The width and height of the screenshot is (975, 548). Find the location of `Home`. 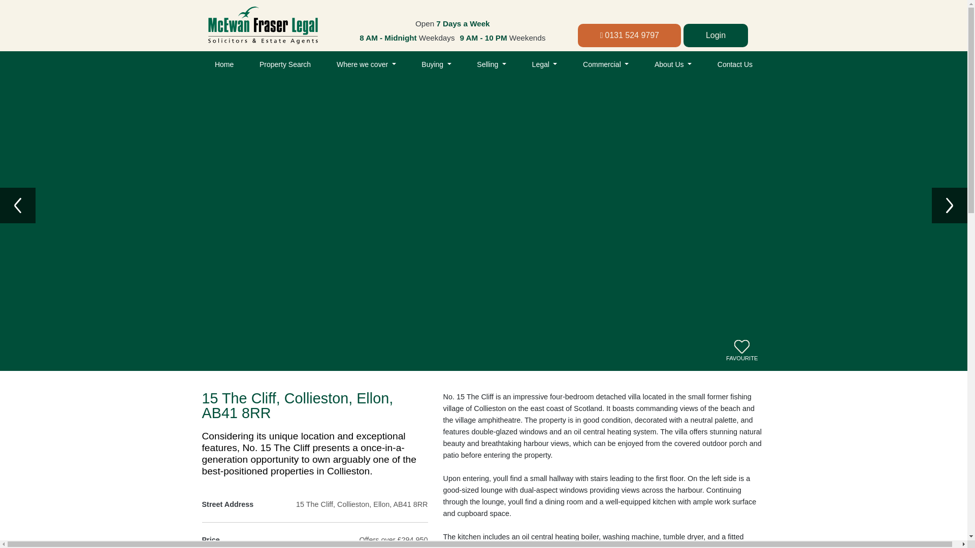

Home is located at coordinates (224, 65).